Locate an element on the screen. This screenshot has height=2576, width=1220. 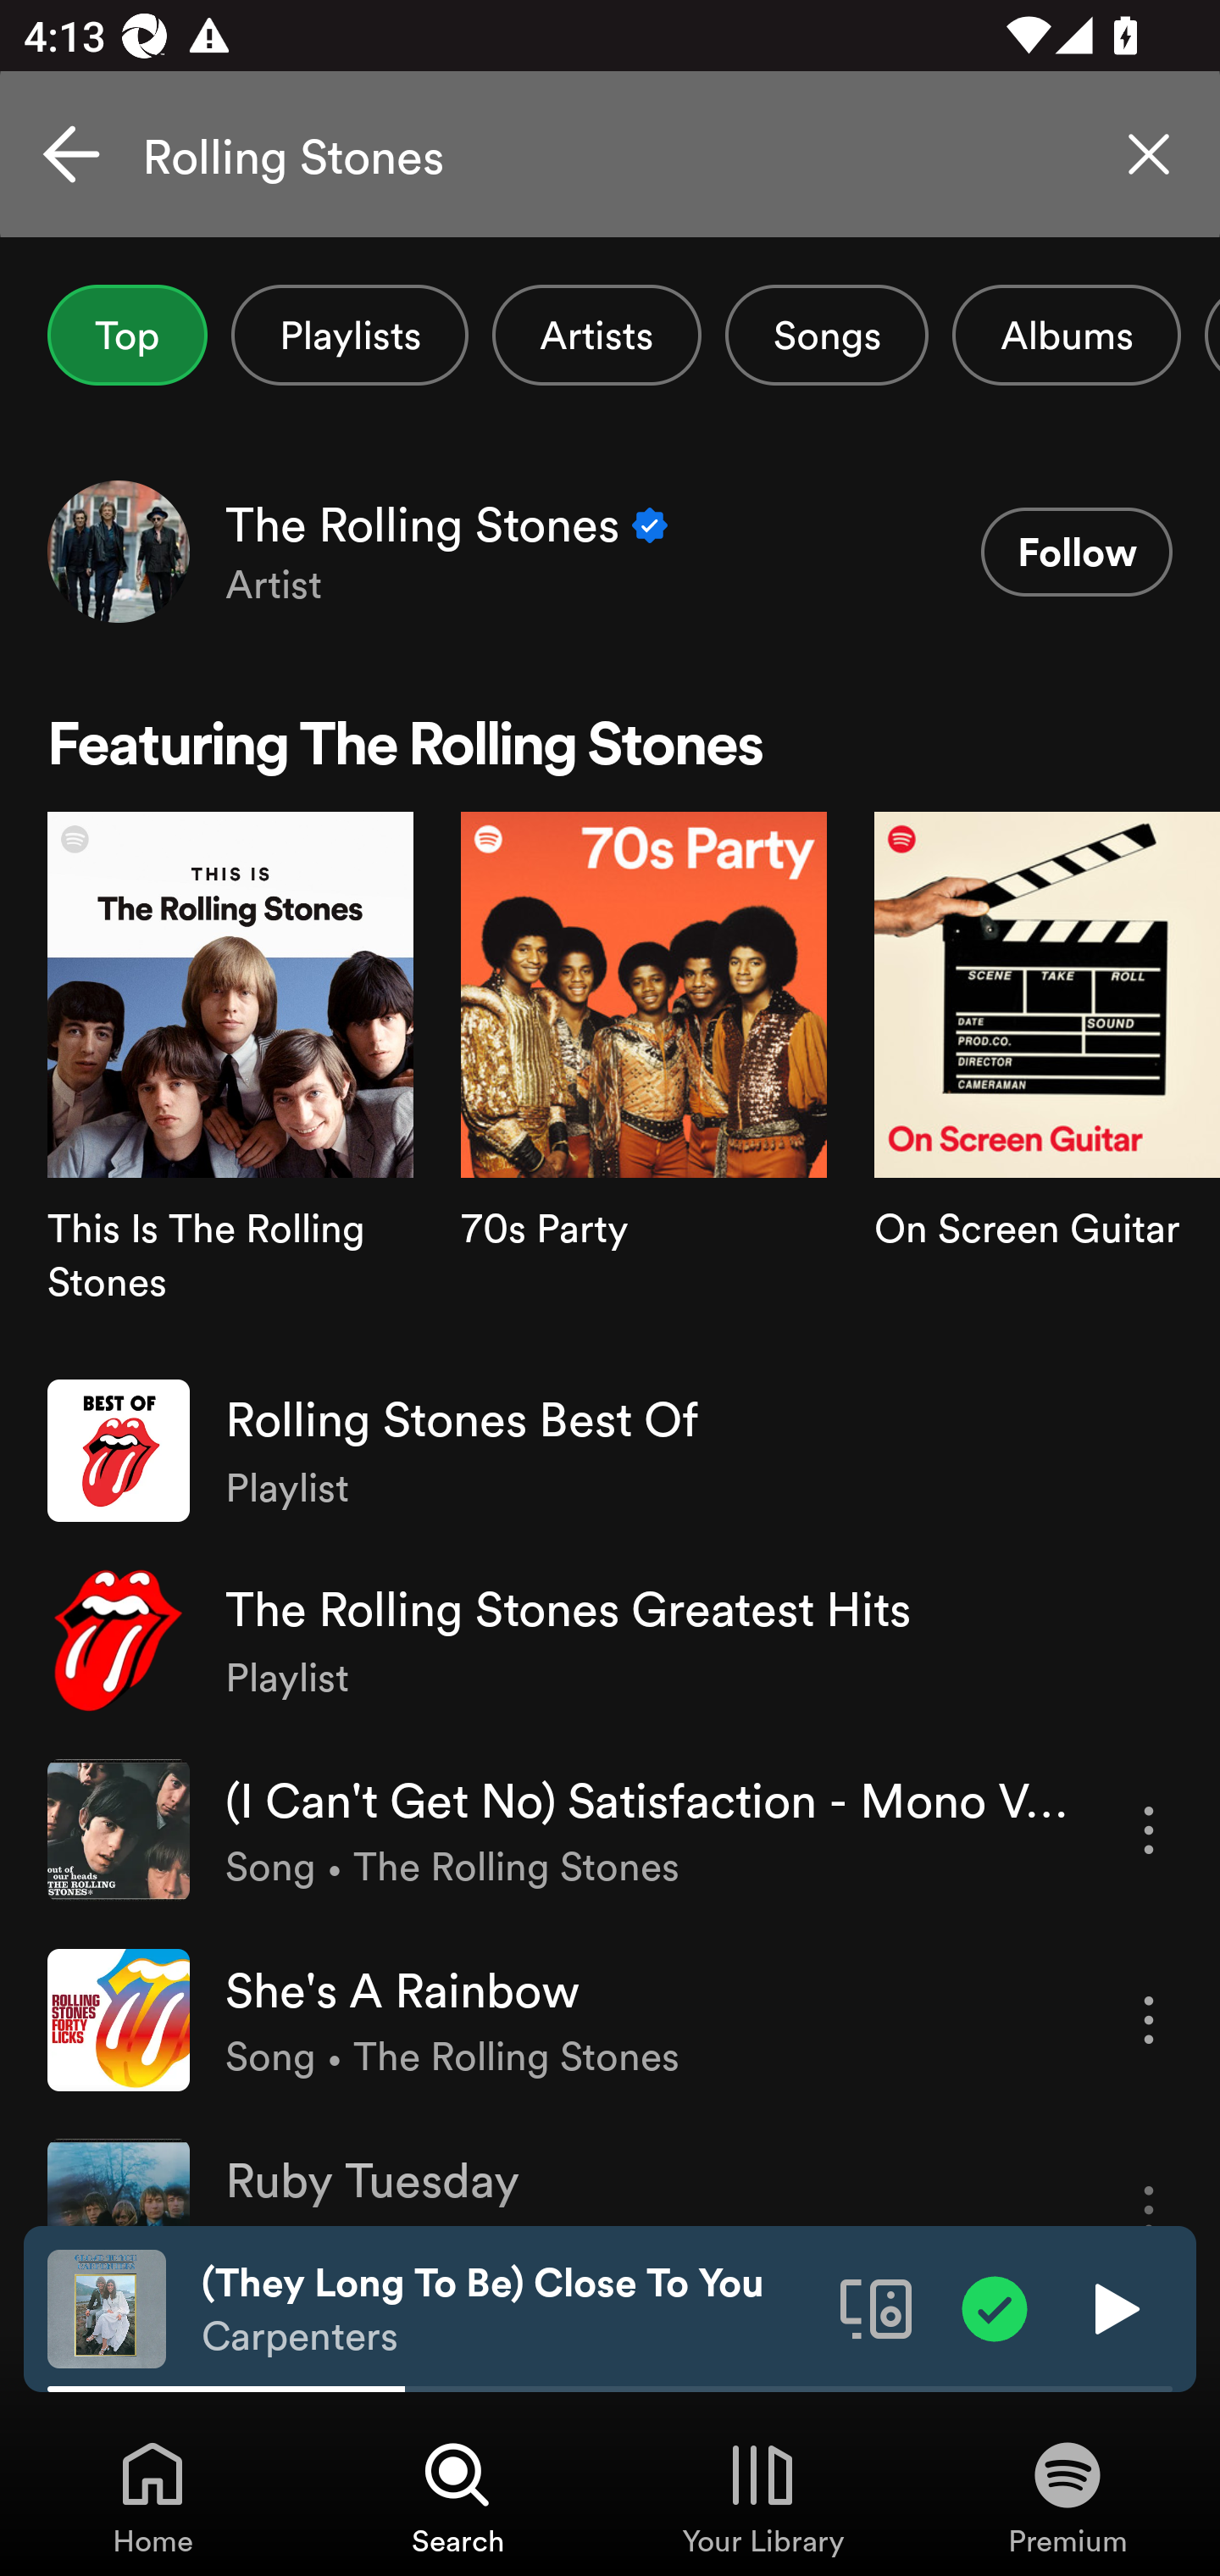
Connect to a device. Opens the devices menu is located at coordinates (876, 2307).